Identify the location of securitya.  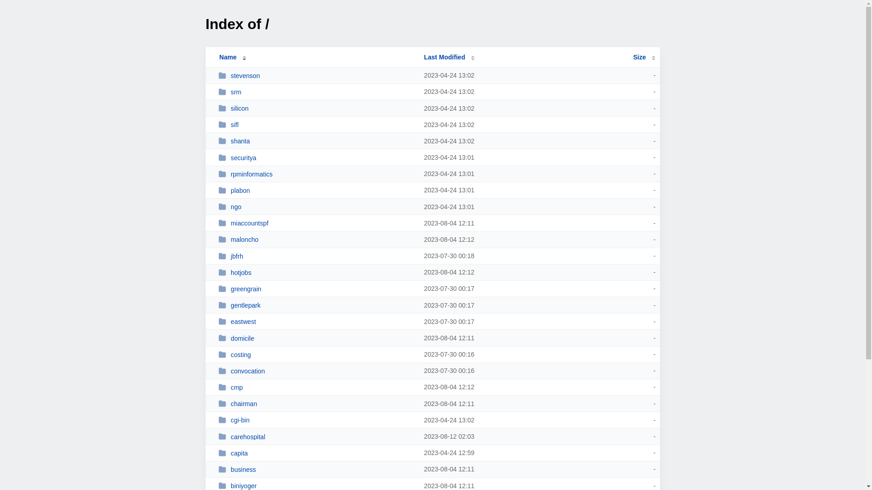
(317, 158).